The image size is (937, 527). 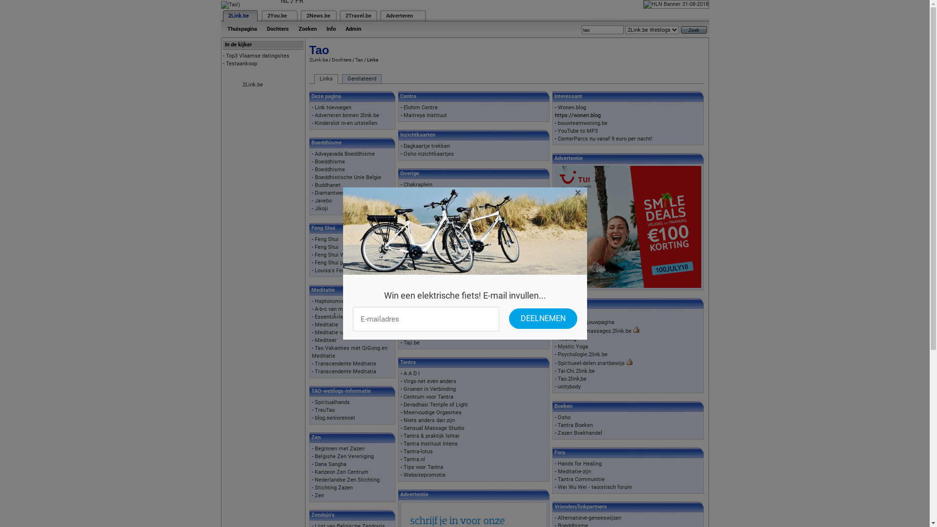 What do you see at coordinates (594, 331) in the screenshot?
I see `Drukpuntenmassages.2link.be` at bounding box center [594, 331].